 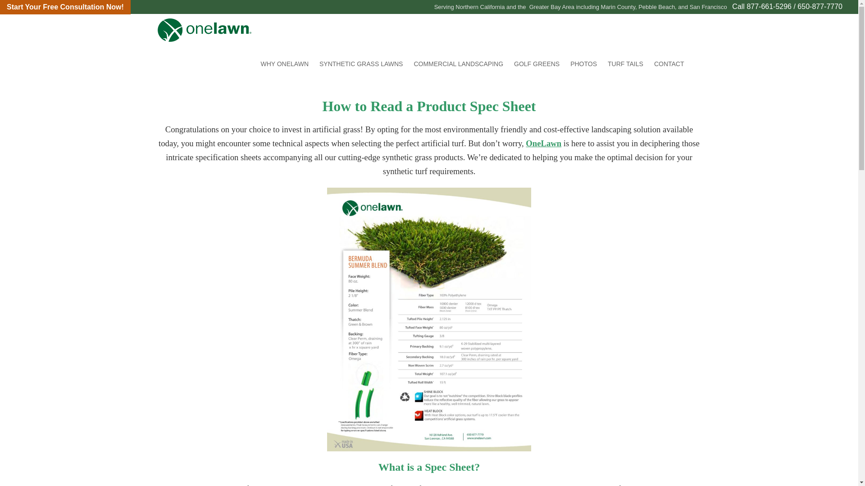 I want to click on One Lawn is all you need ! -The Bay Area's Turf Experts, so click(x=297, y=30).